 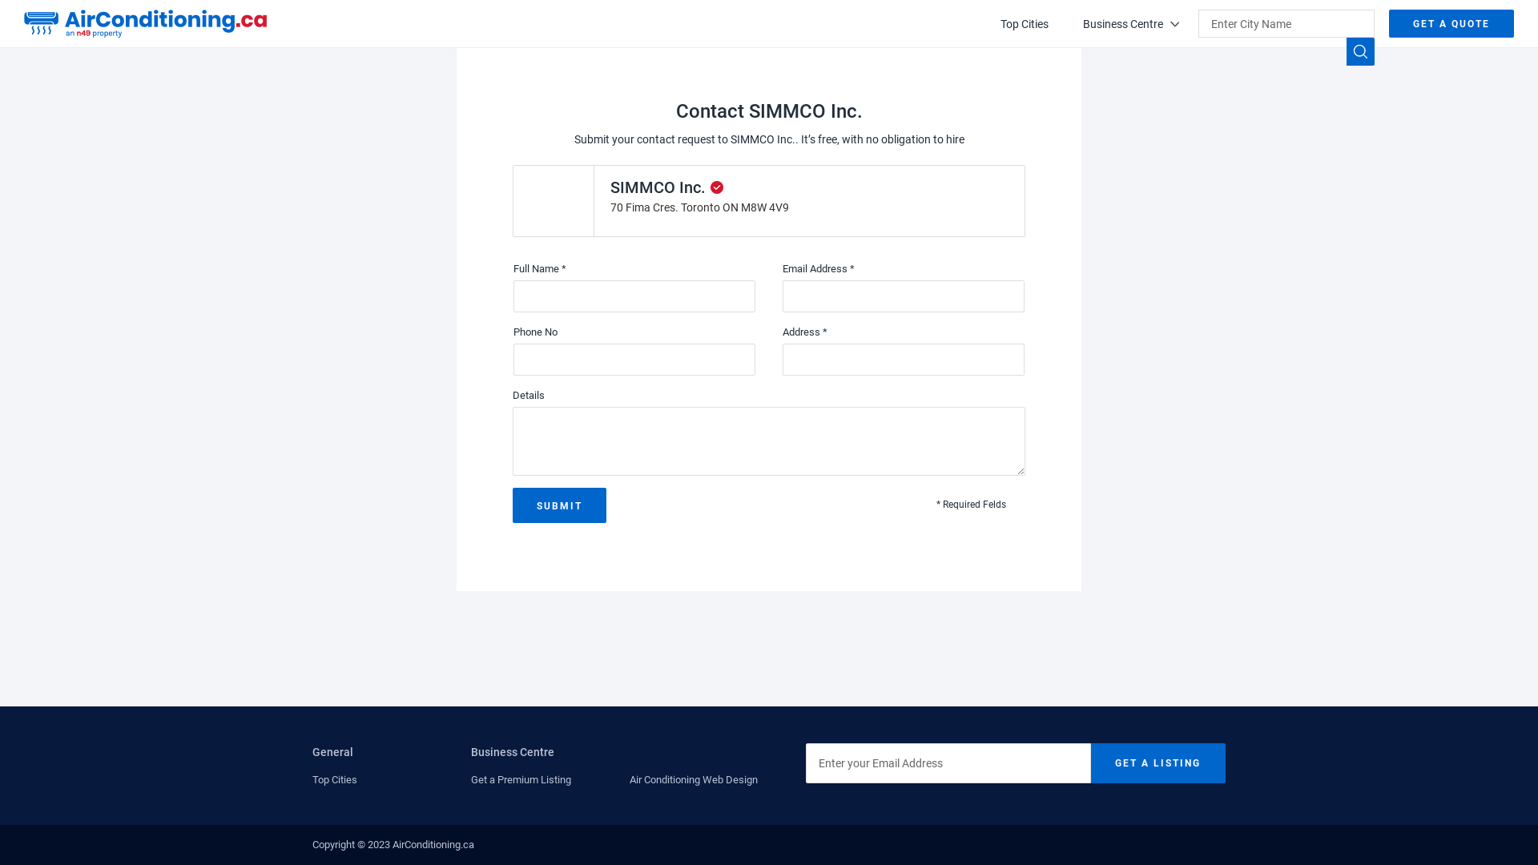 What do you see at coordinates (559, 506) in the screenshot?
I see `Submit` at bounding box center [559, 506].